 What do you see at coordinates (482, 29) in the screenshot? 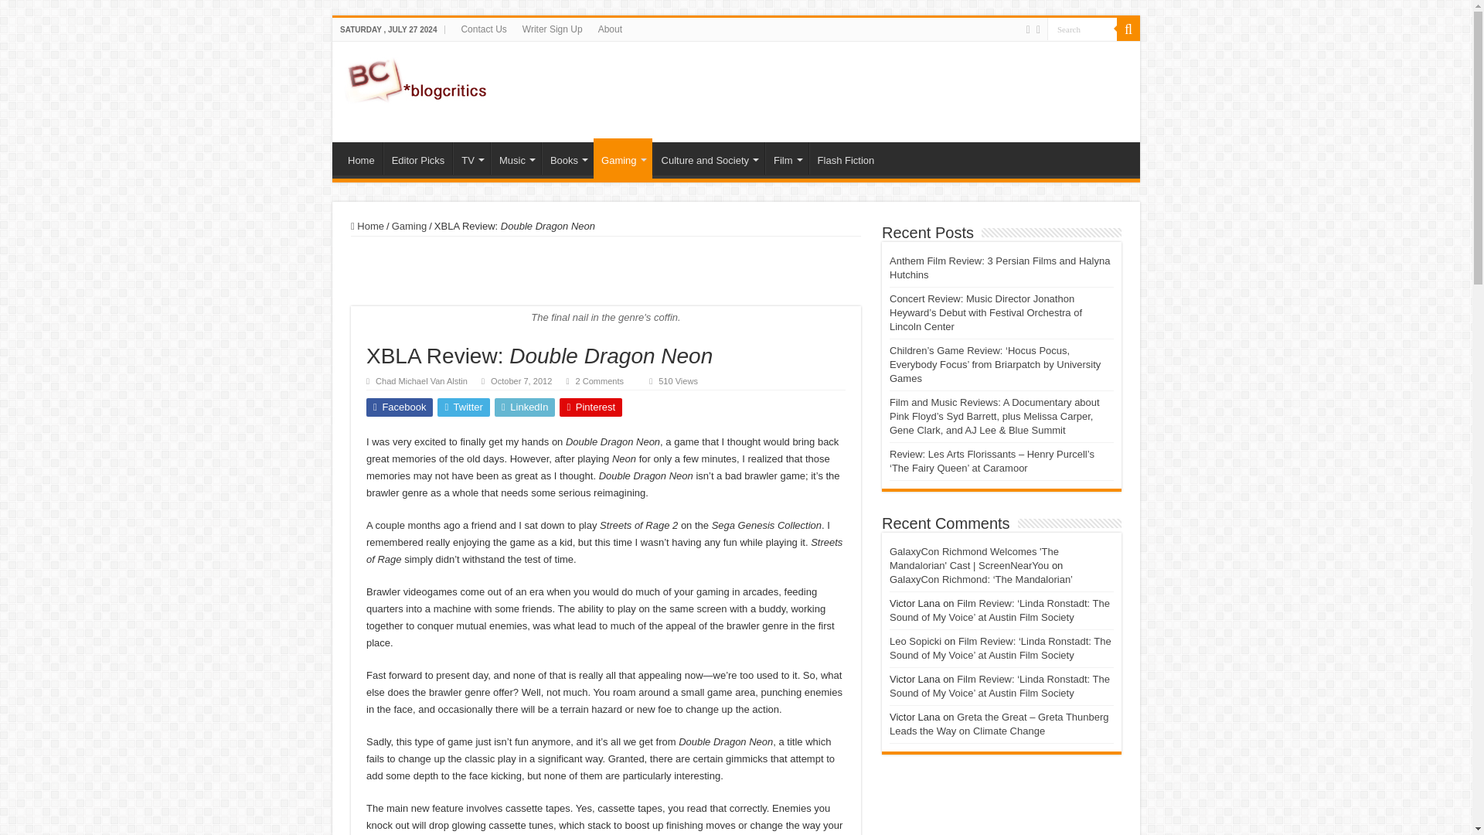
I see `Contact Us` at bounding box center [482, 29].